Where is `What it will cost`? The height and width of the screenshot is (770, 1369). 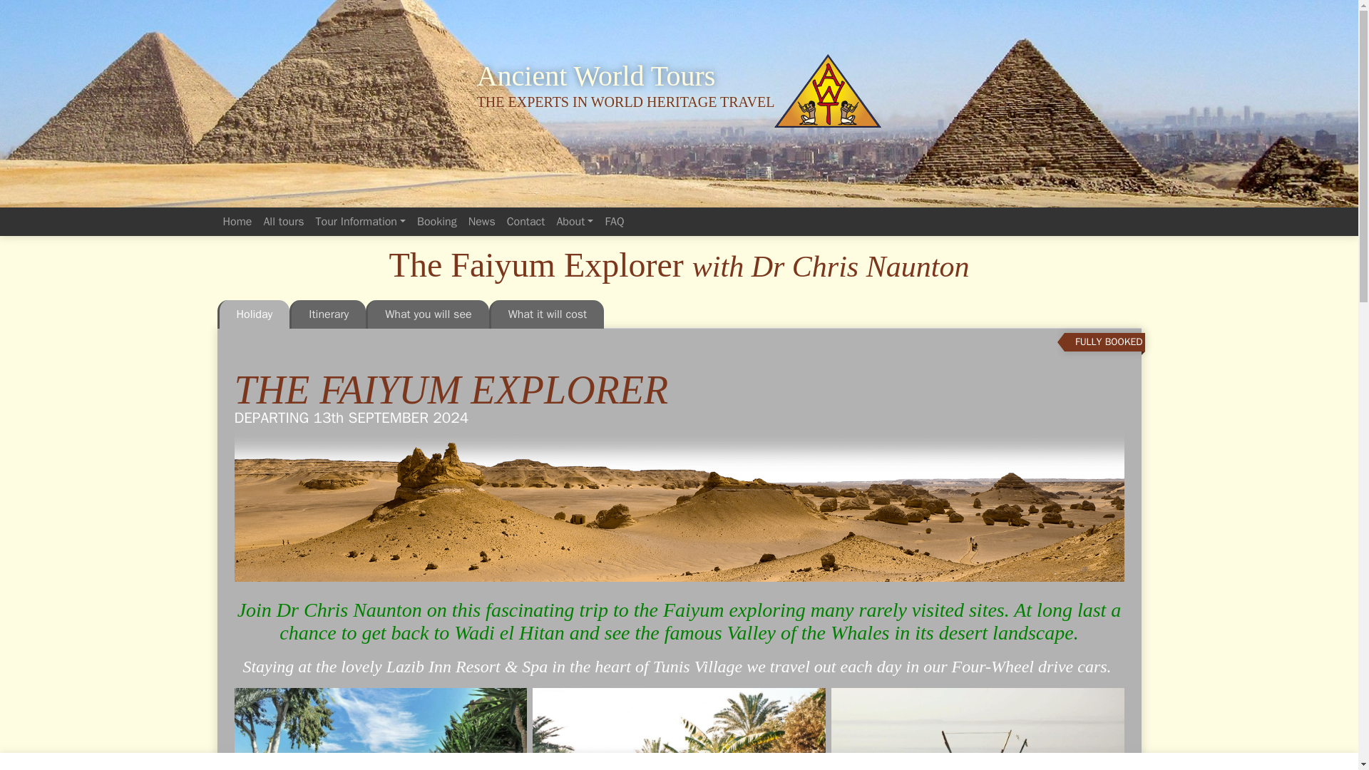
What it will cost is located at coordinates (546, 314).